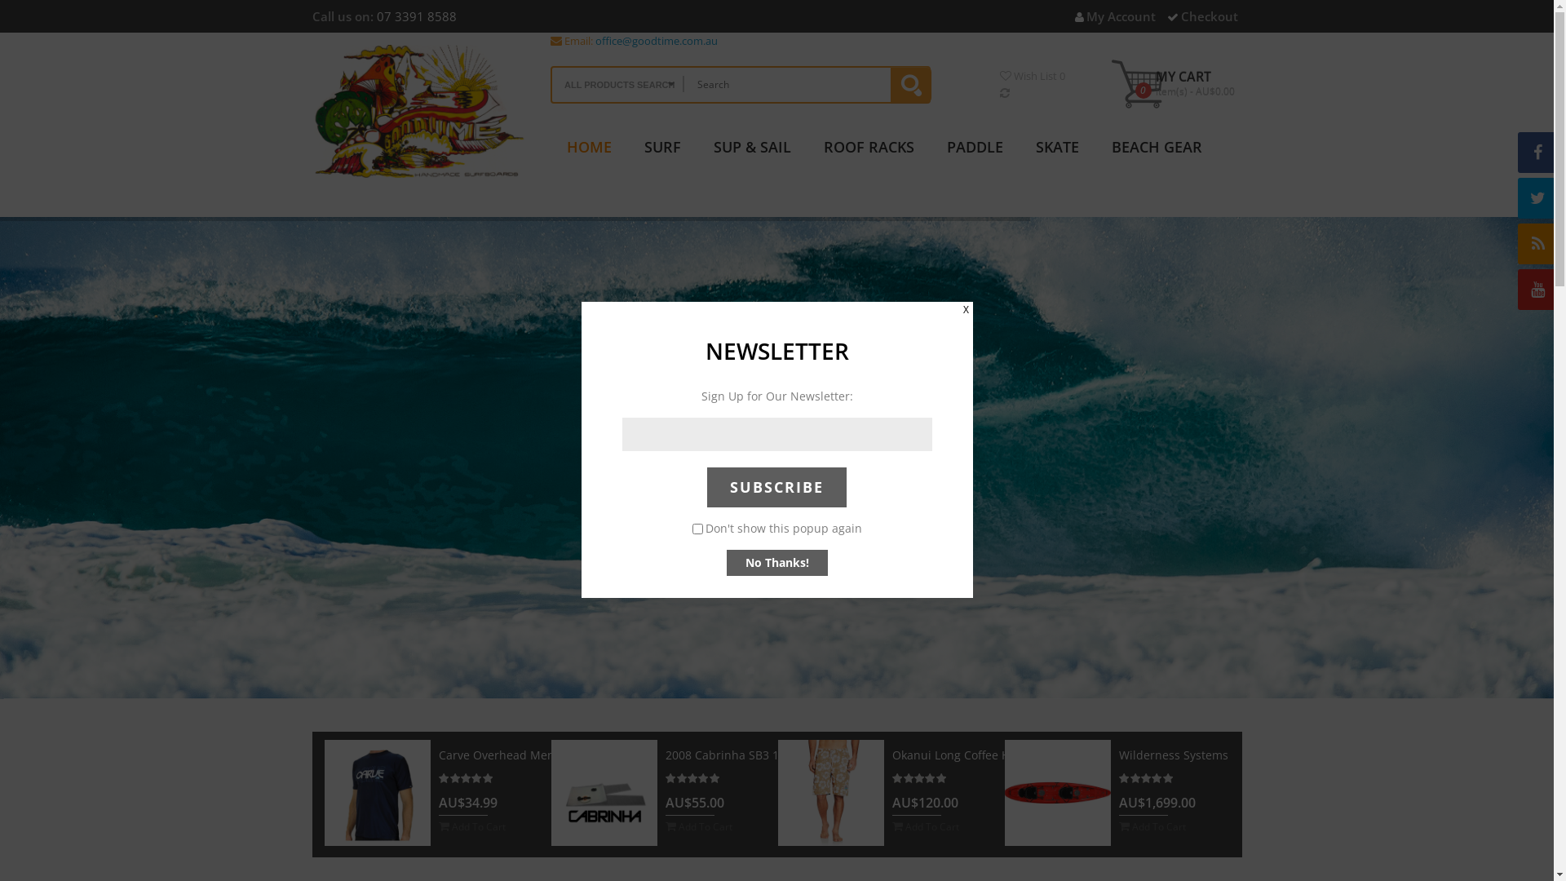 Image resolution: width=1566 pixels, height=881 pixels. I want to click on Okanui Long Coffee Hibiscus, so click(971, 755).